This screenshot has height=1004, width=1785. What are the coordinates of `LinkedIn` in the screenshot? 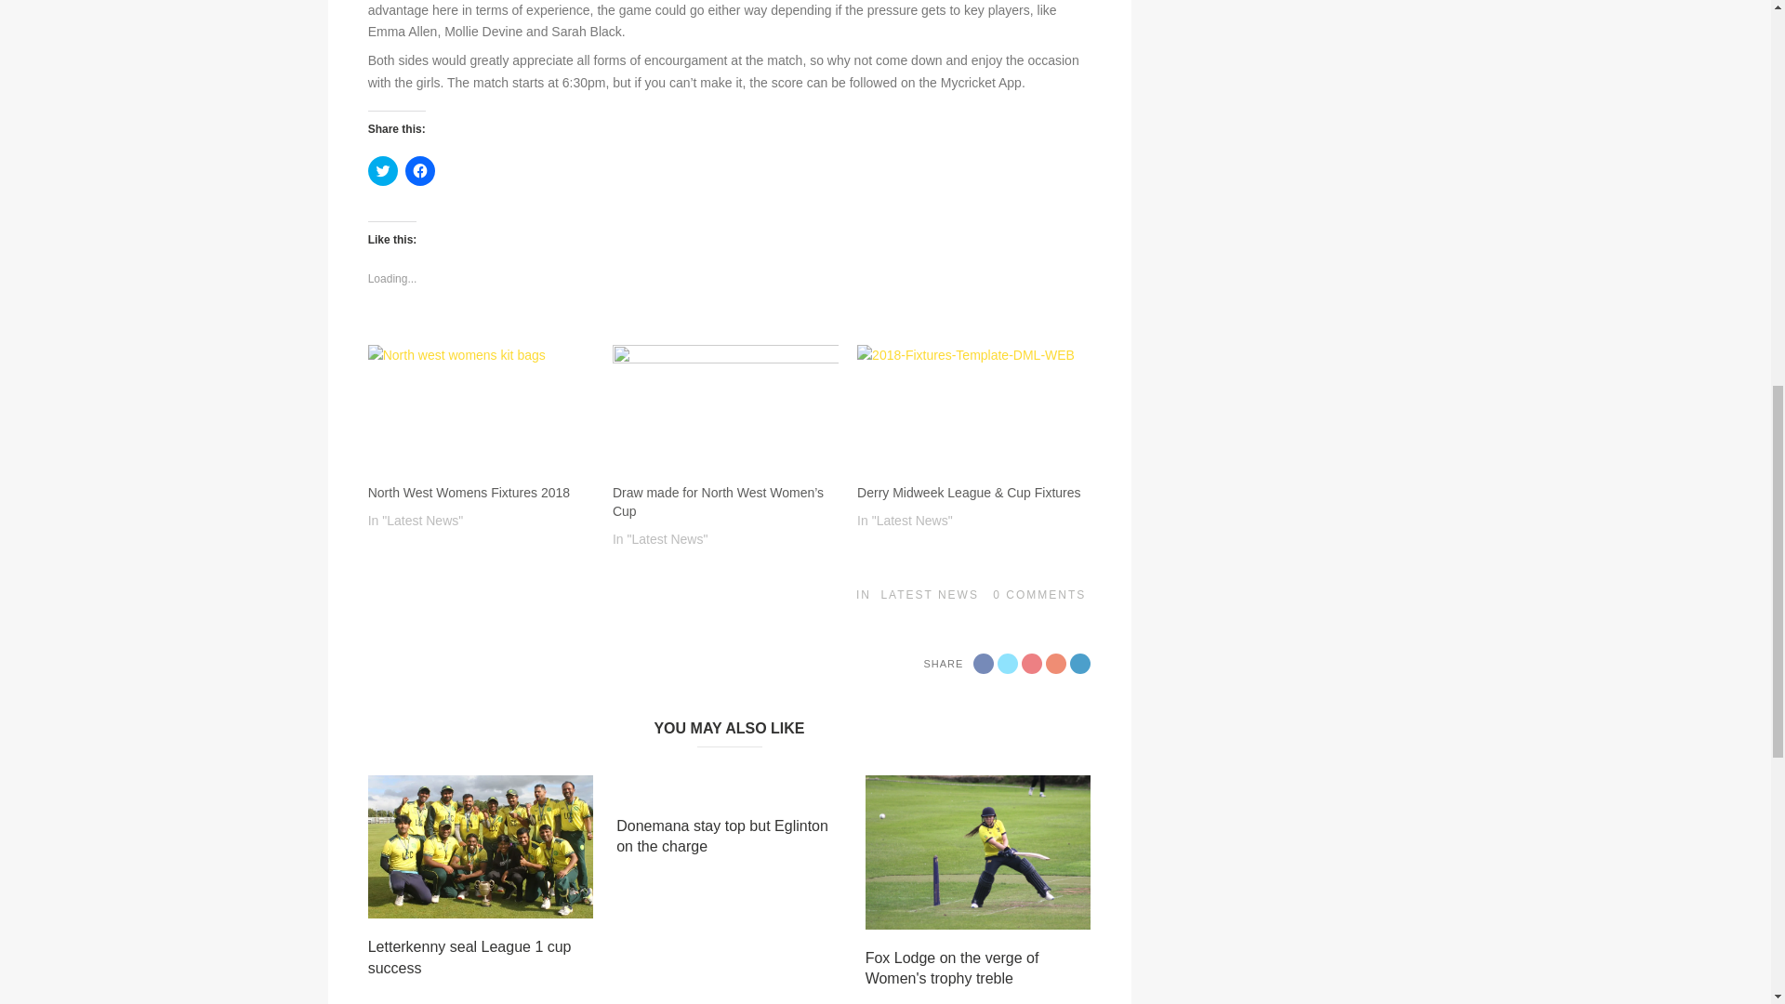 It's located at (1080, 407).